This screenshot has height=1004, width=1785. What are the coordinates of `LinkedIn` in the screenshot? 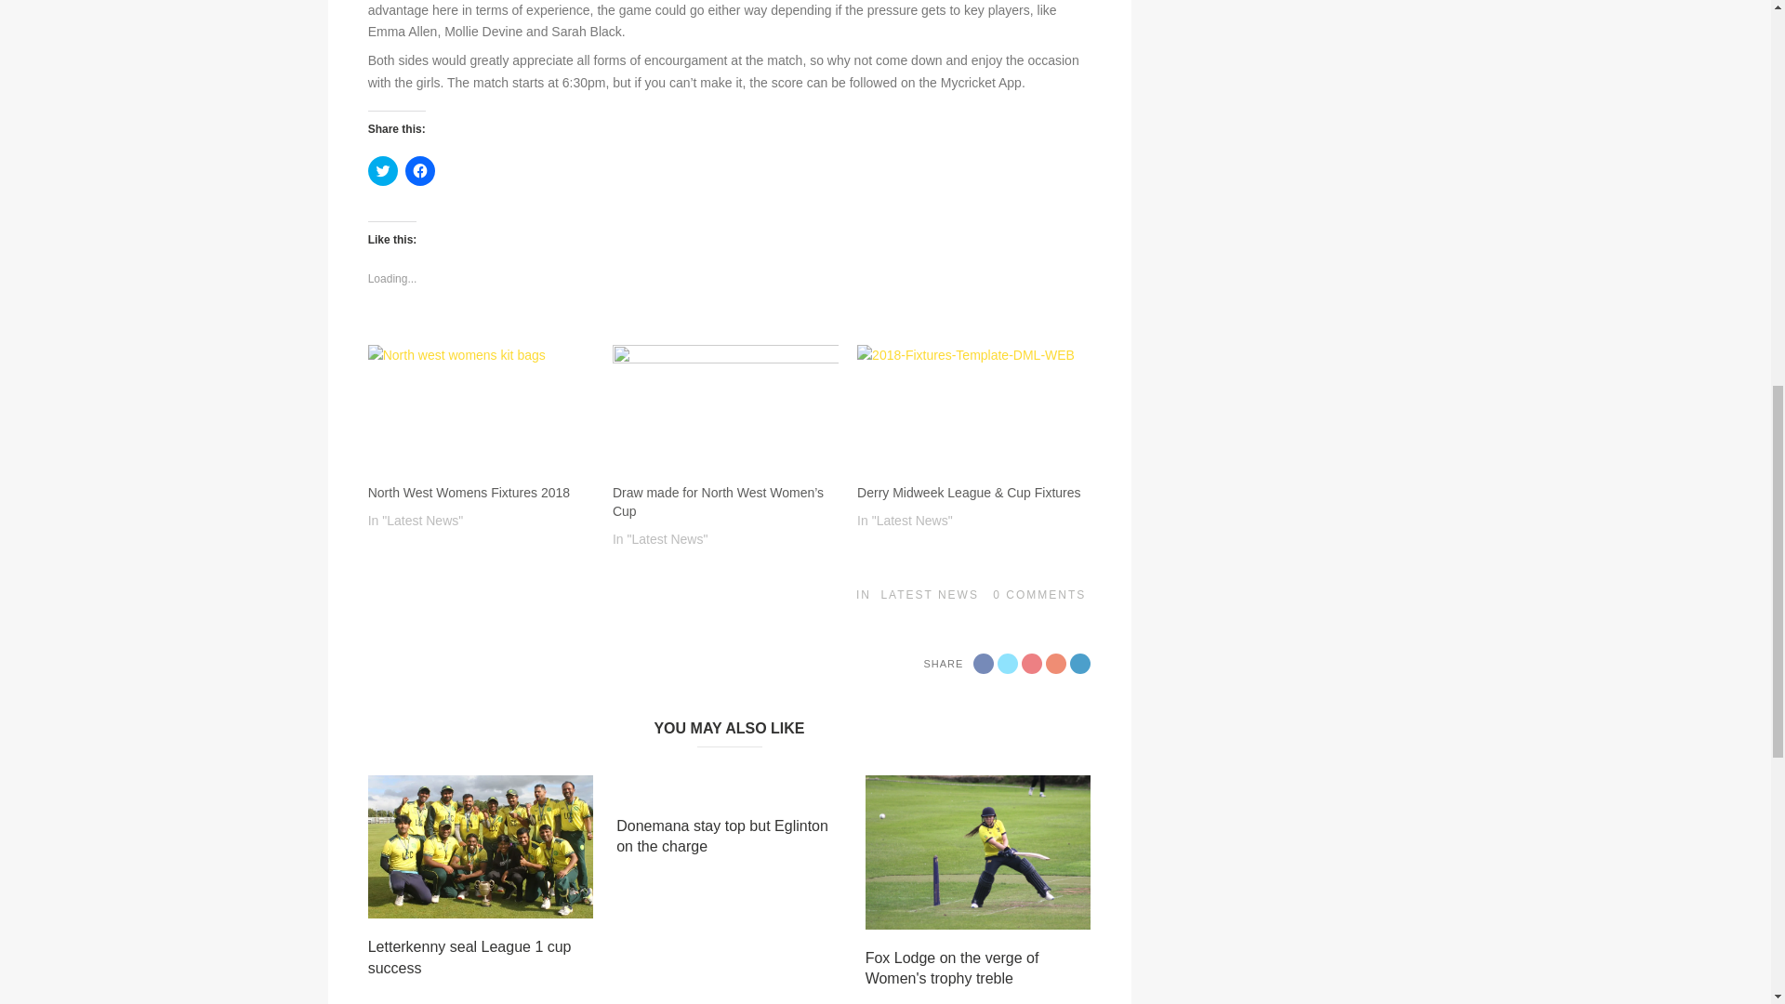 It's located at (1080, 407).